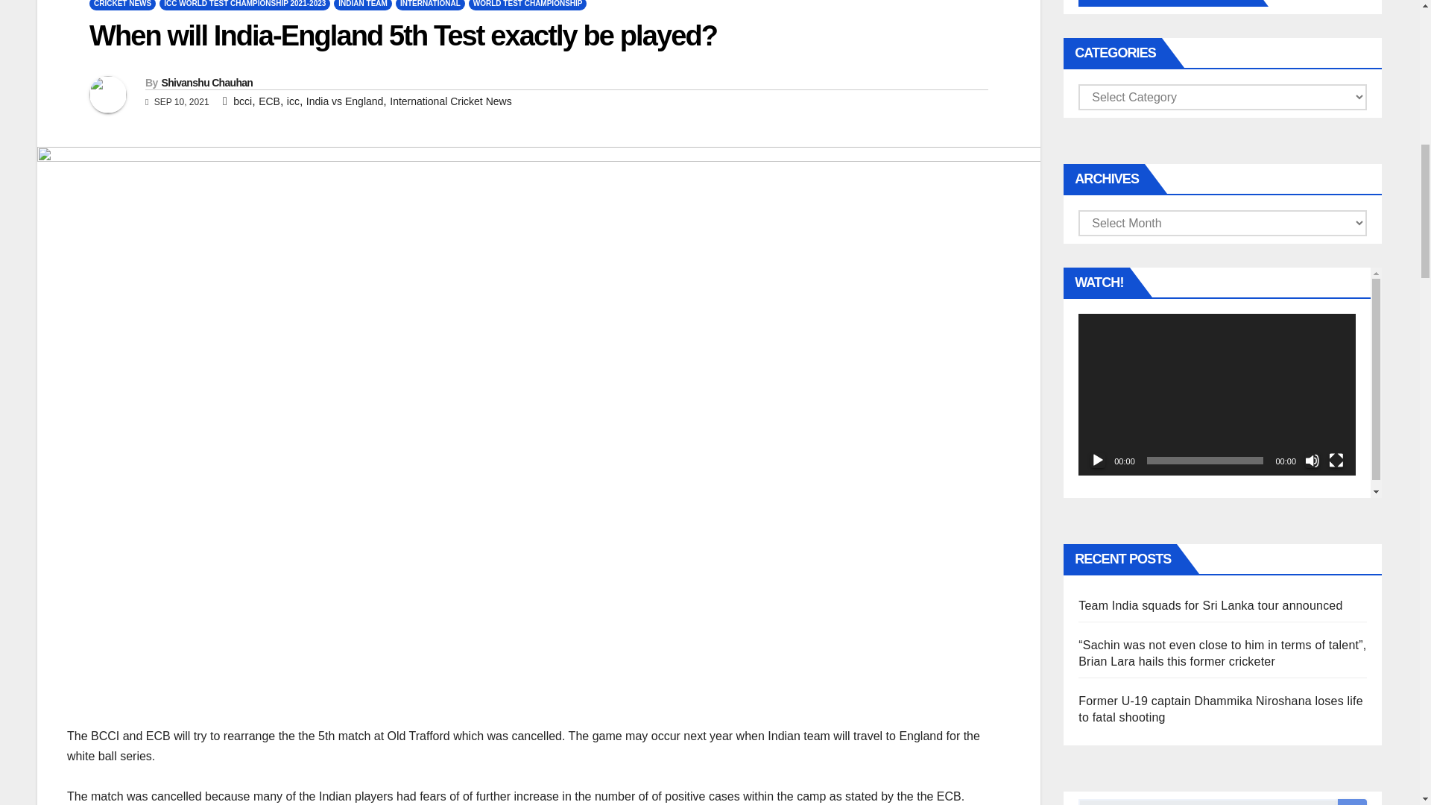  Describe the element at coordinates (206, 82) in the screenshot. I see `Shivanshu Chauhan` at that location.